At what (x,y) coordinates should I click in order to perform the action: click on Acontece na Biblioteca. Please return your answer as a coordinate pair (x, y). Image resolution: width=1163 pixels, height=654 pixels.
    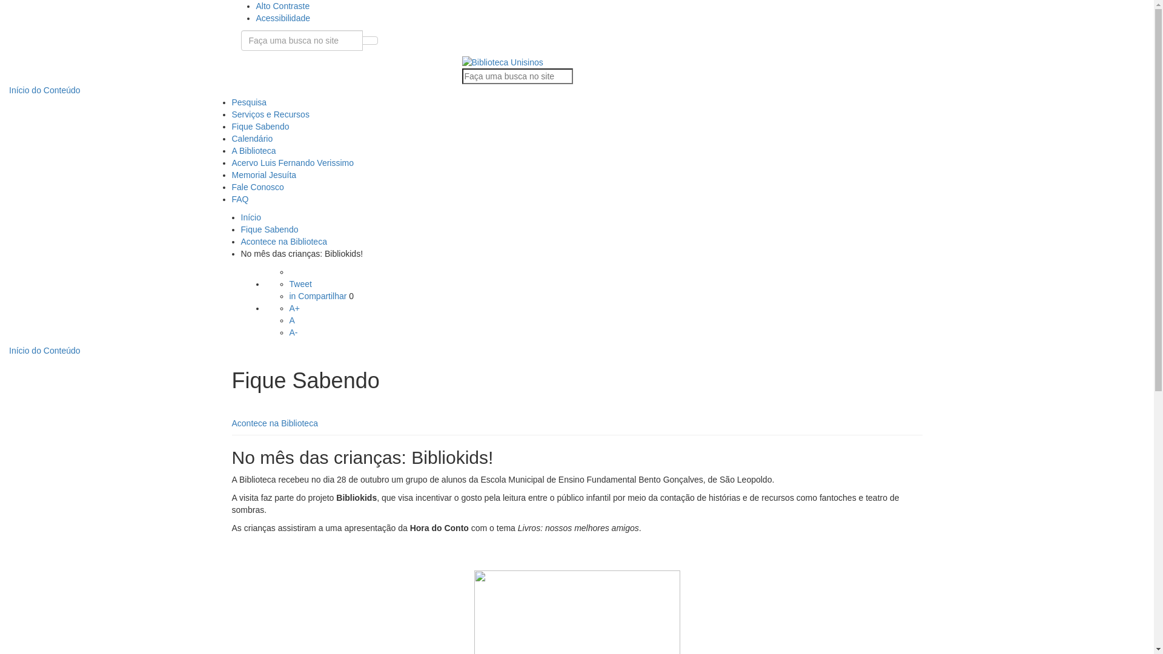
    Looking at the image, I should click on (284, 242).